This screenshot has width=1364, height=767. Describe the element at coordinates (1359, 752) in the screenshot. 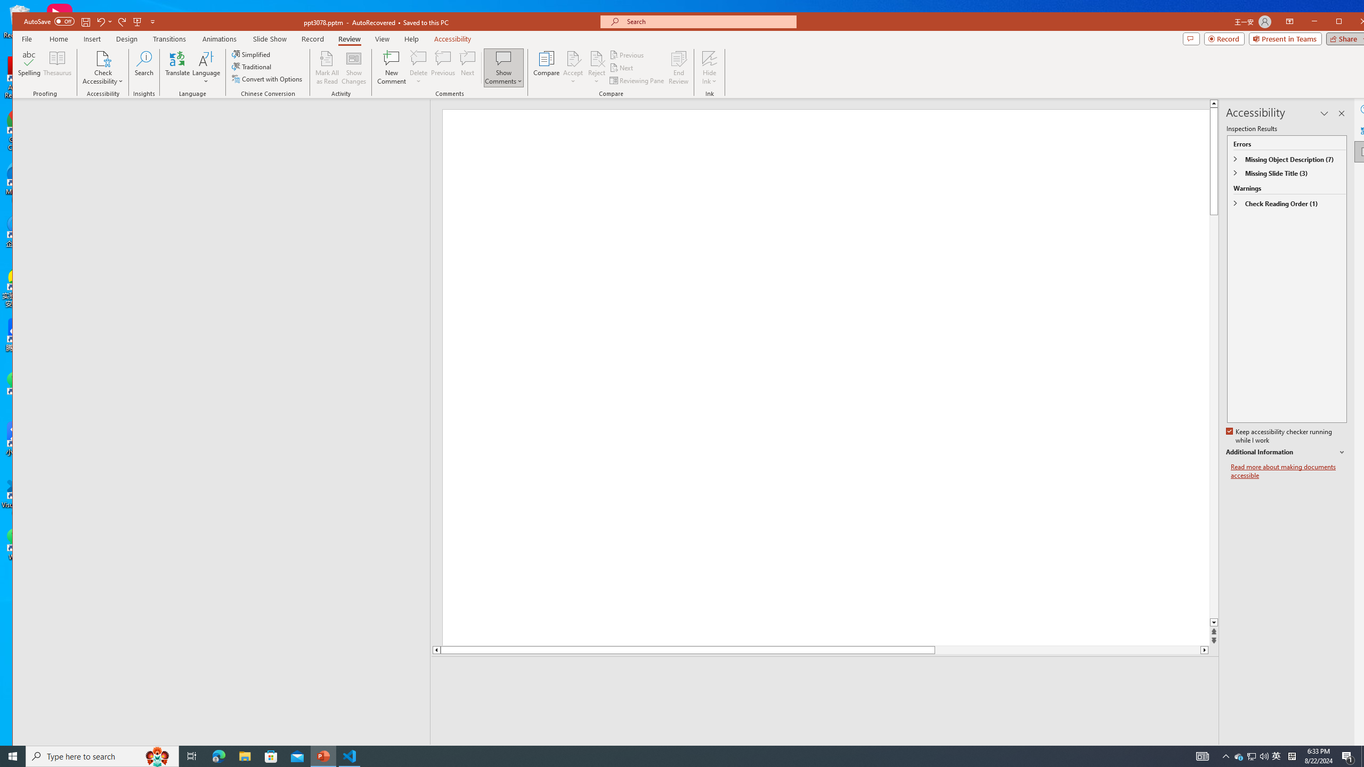

I see `Zoom 172%` at that location.